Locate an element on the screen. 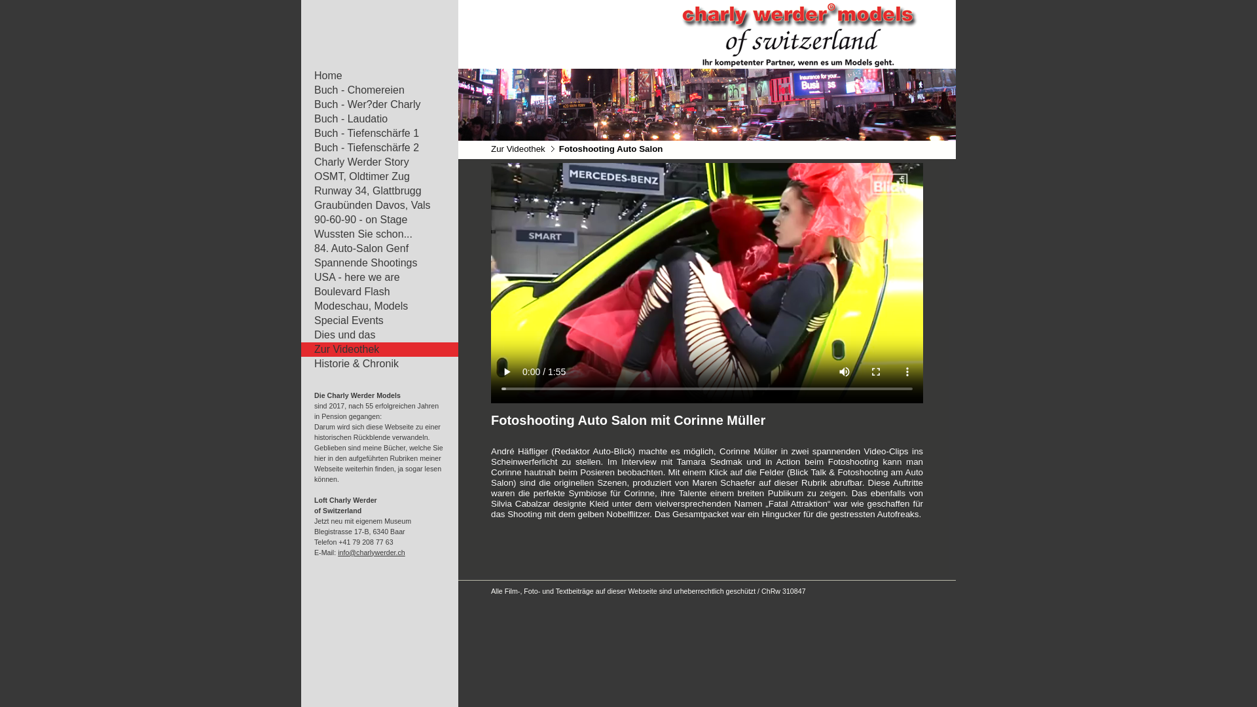 The height and width of the screenshot is (707, 1257). 90-60-90 - on Stage is located at coordinates (373, 220).